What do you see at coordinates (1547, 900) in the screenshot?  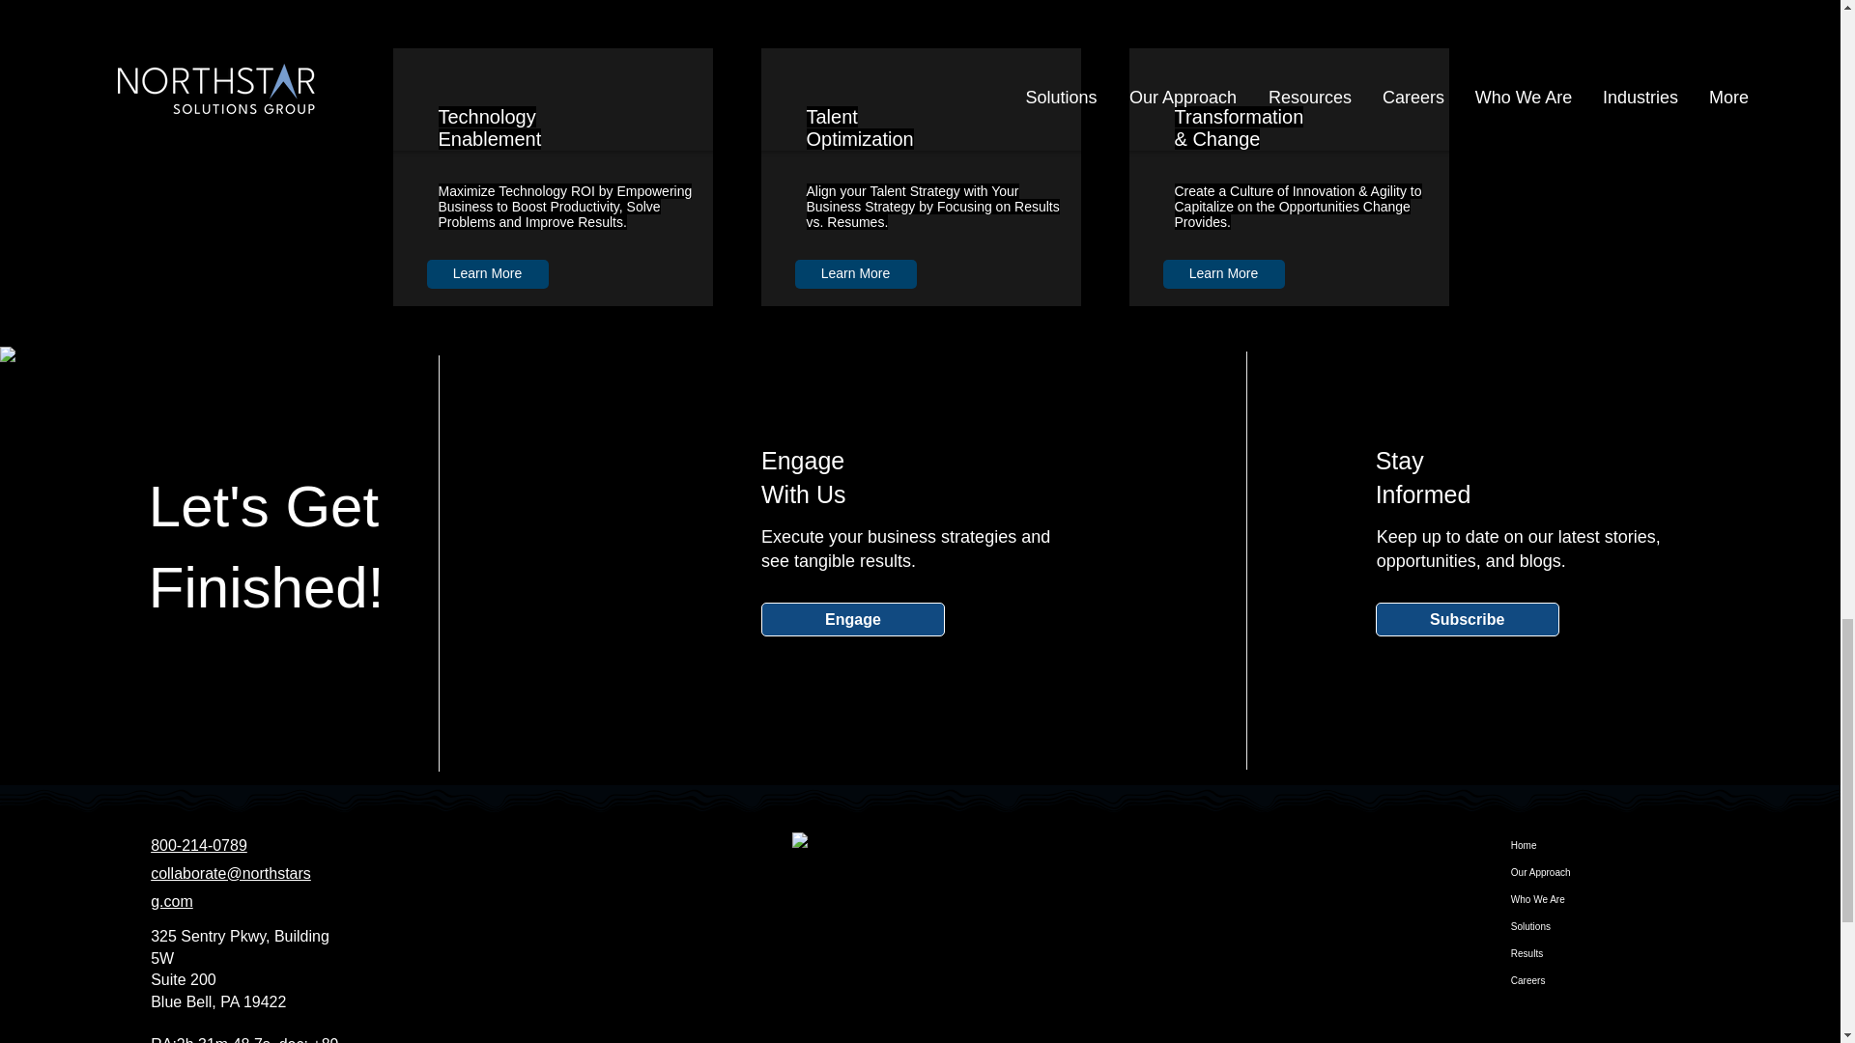 I see `Who We Are` at bounding box center [1547, 900].